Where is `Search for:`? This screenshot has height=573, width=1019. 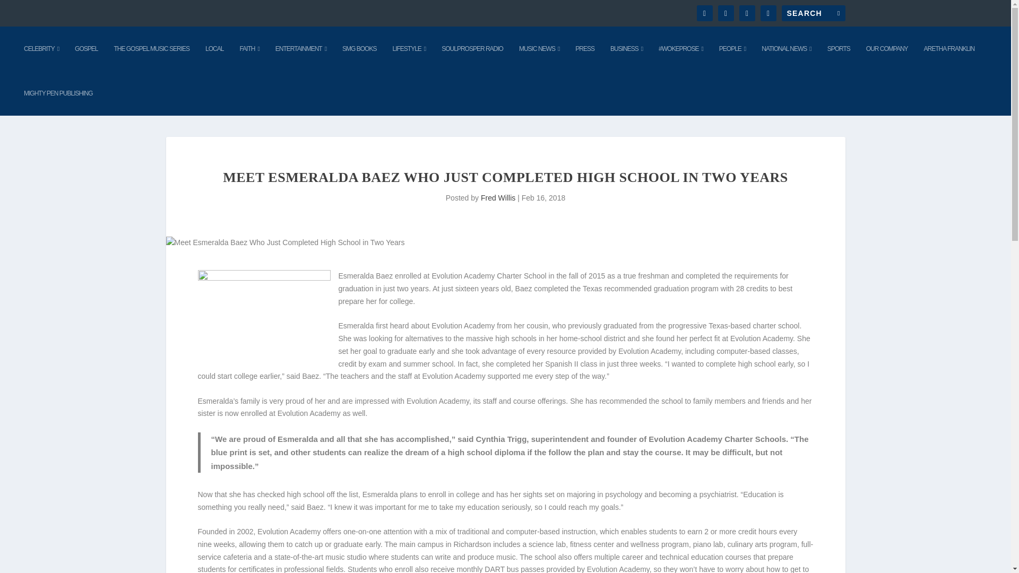
Search for: is located at coordinates (813, 13).